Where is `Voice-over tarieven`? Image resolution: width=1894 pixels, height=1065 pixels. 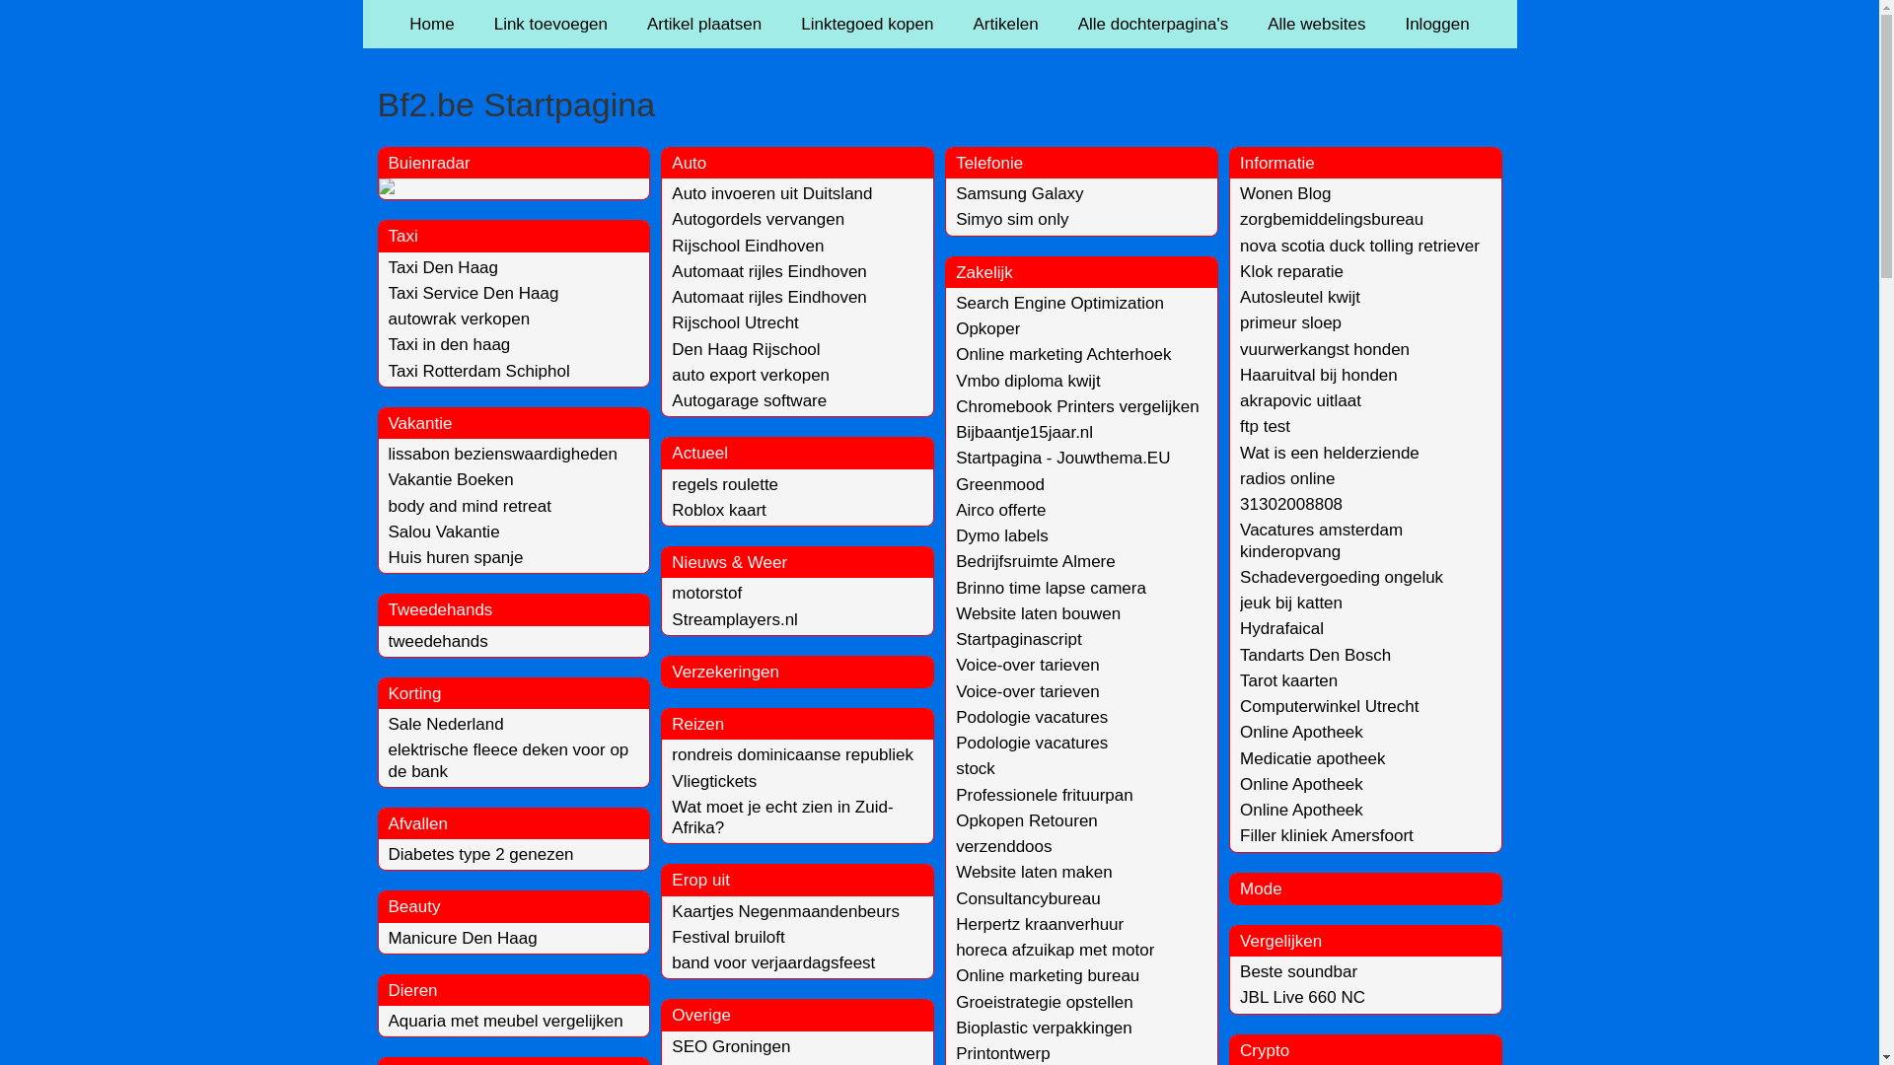 Voice-over tarieven is located at coordinates (1028, 665).